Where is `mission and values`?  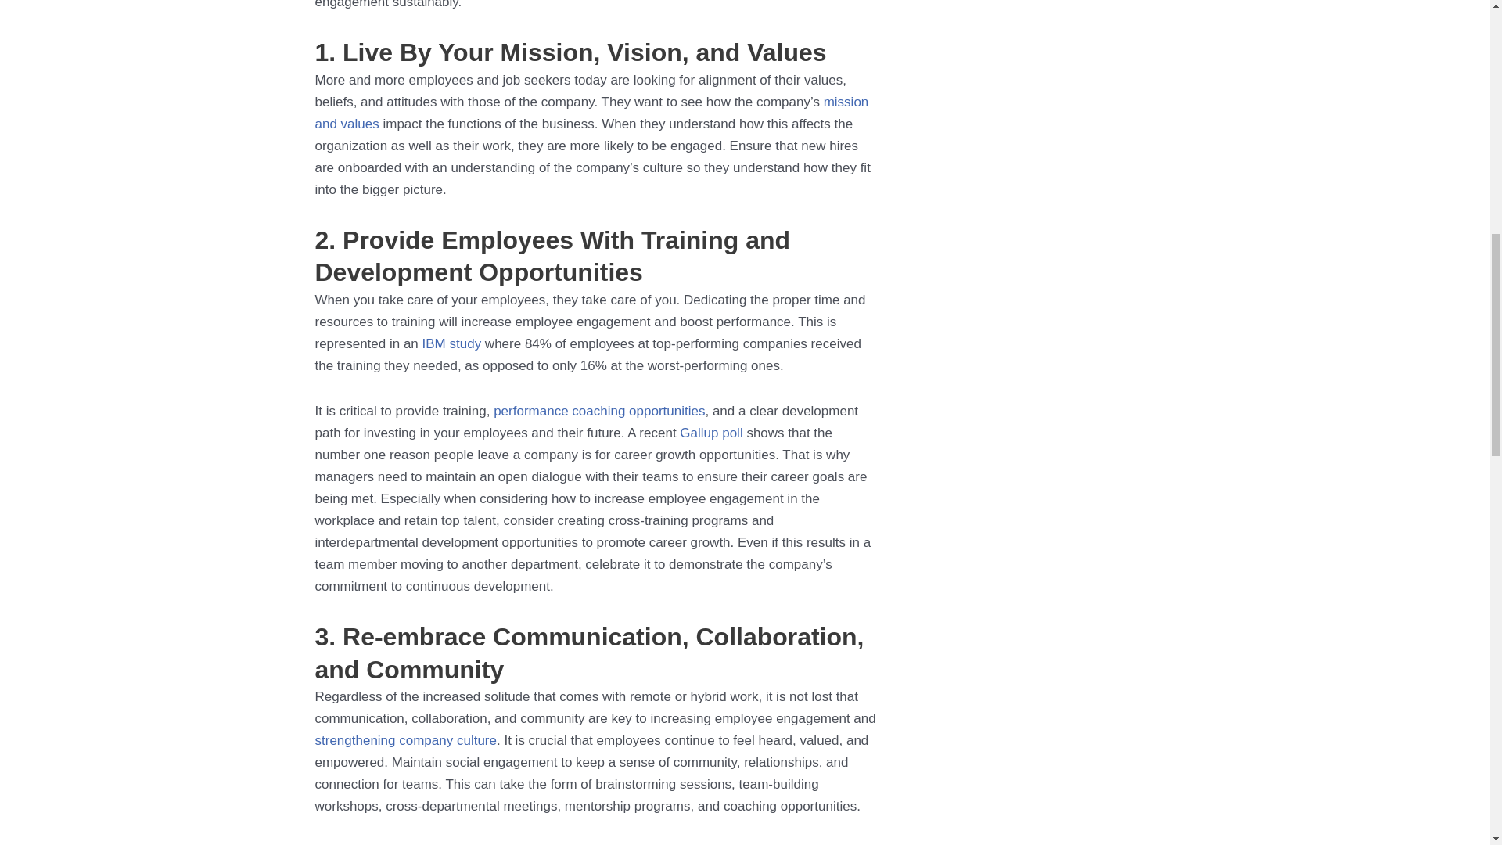
mission and values is located at coordinates (591, 113).